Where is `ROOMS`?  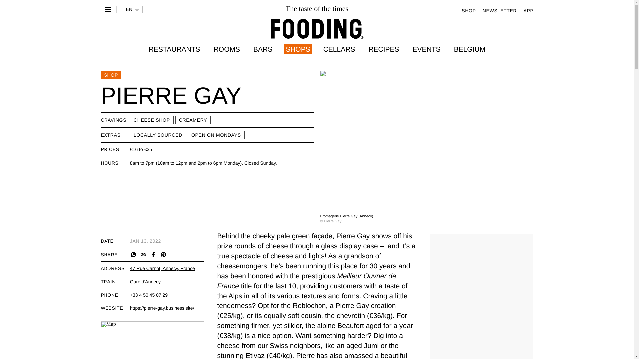
ROOMS is located at coordinates (227, 49).